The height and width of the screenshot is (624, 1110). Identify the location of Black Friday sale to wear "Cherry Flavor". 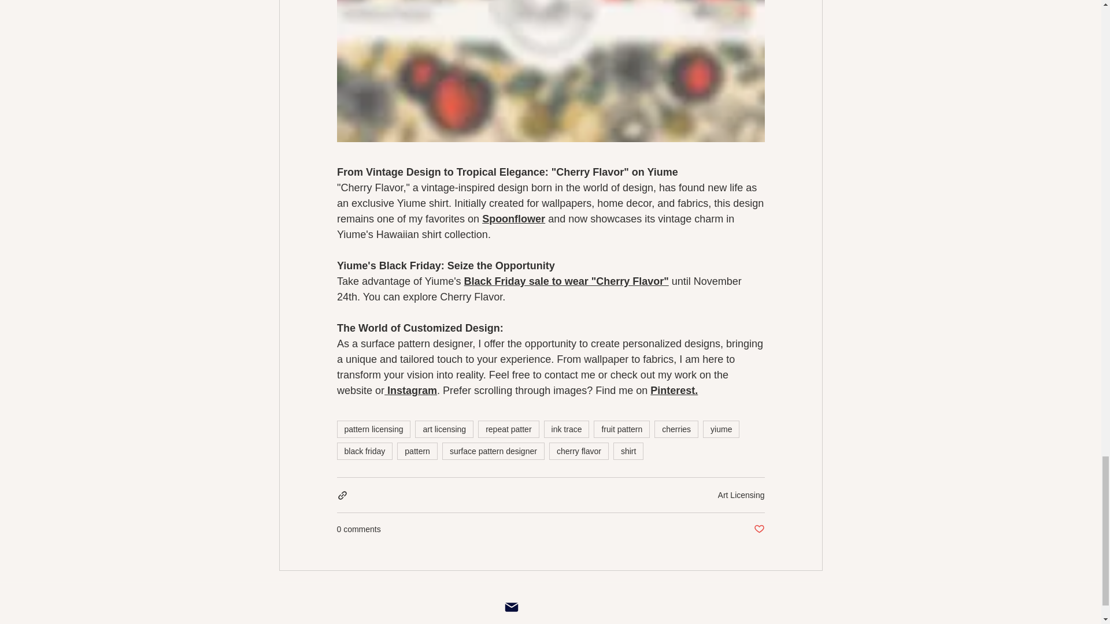
(565, 281).